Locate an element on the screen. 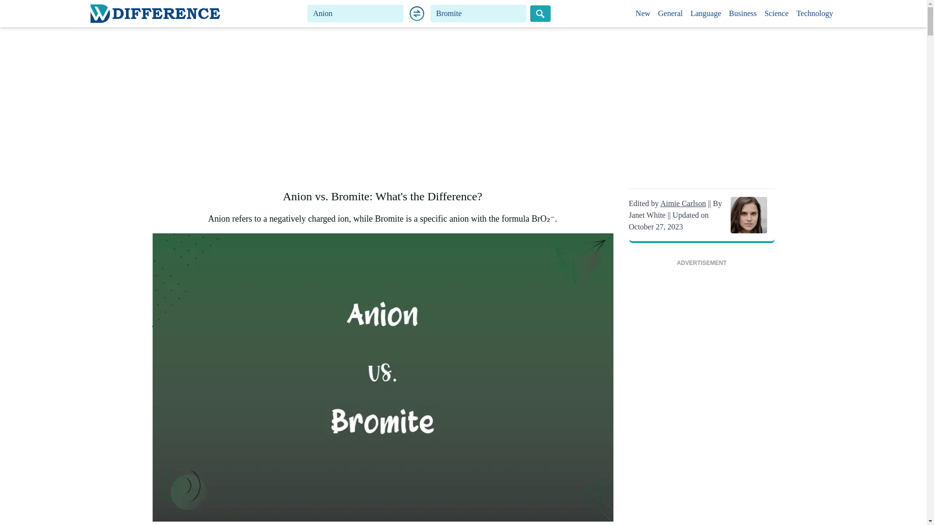 The height and width of the screenshot is (525, 934). Science is located at coordinates (776, 14).